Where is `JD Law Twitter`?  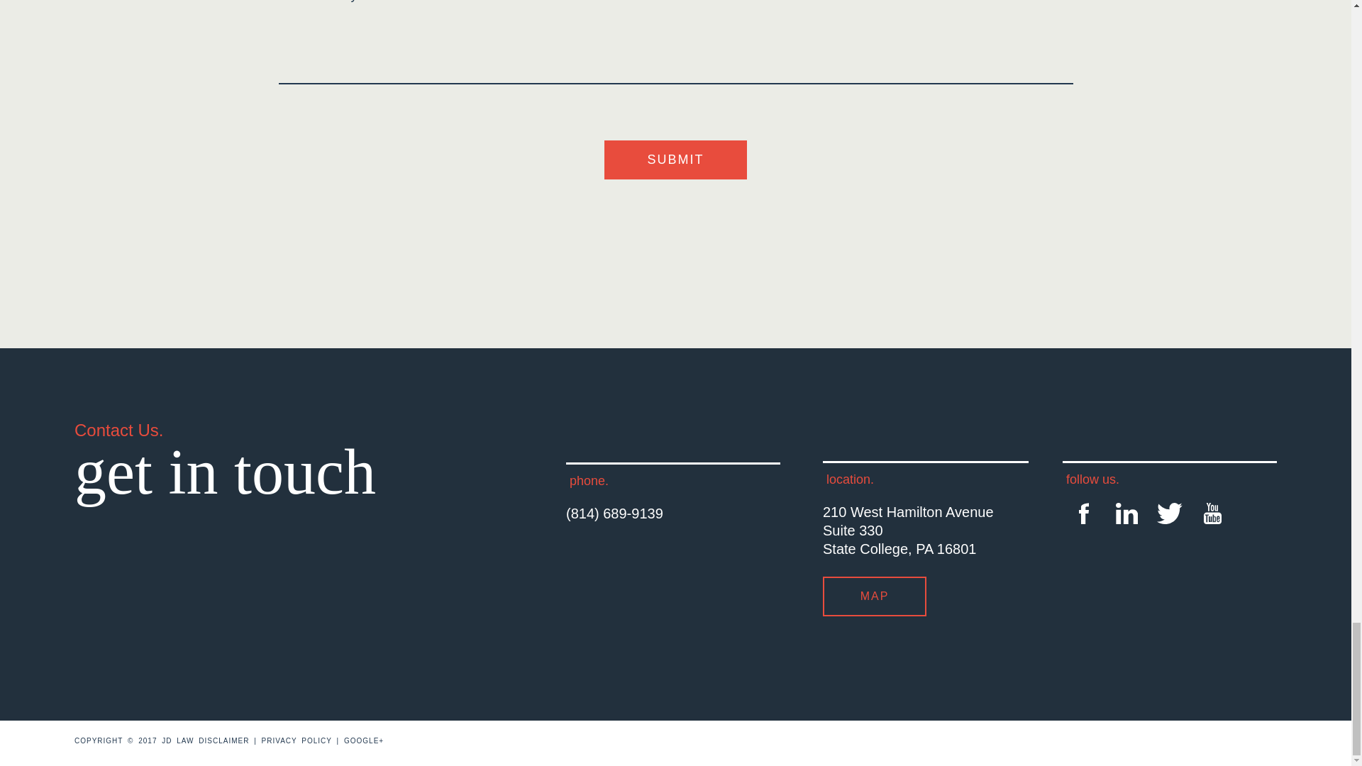
JD Law Twitter is located at coordinates (1169, 515).